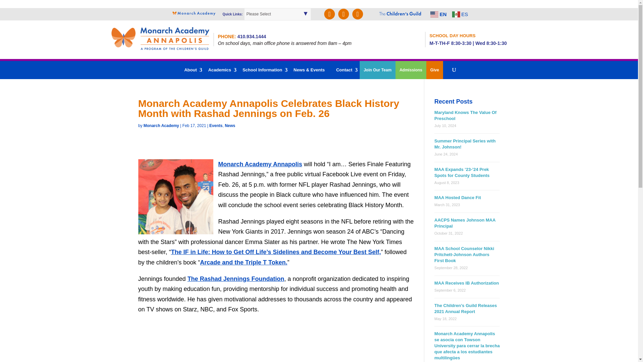 The height and width of the screenshot is (362, 643). Describe the element at coordinates (439, 13) in the screenshot. I see `English` at that location.